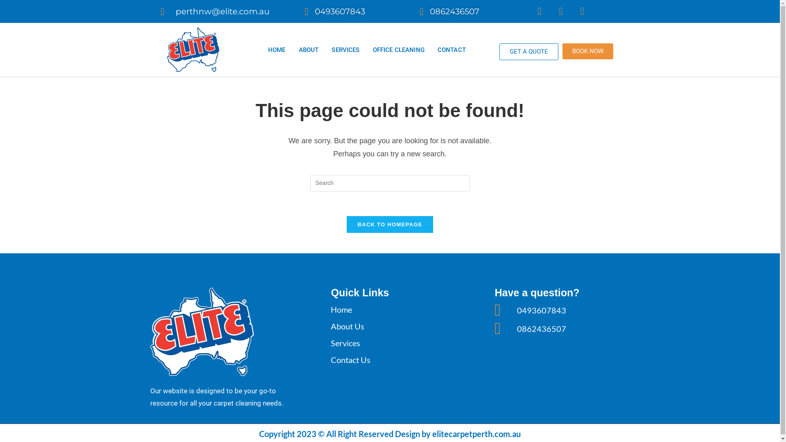 This screenshot has height=442, width=786. Describe the element at coordinates (277, 50) in the screenshot. I see `HOME` at that location.